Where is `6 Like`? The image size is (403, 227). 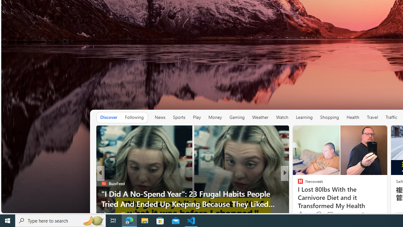 6 Like is located at coordinates (300, 215).